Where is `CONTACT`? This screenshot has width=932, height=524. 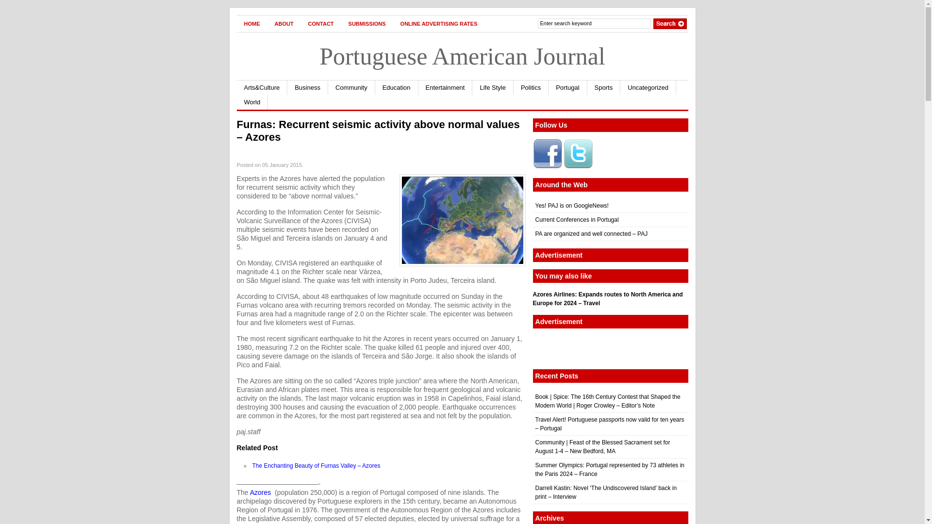
CONTACT is located at coordinates (321, 23).